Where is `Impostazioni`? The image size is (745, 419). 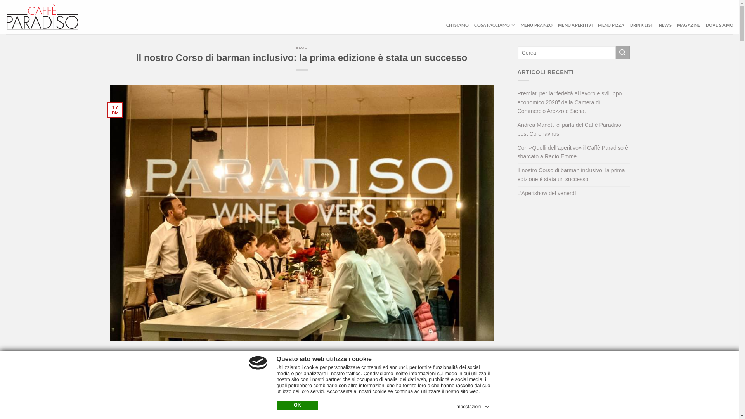 Impostazioni is located at coordinates (473, 405).